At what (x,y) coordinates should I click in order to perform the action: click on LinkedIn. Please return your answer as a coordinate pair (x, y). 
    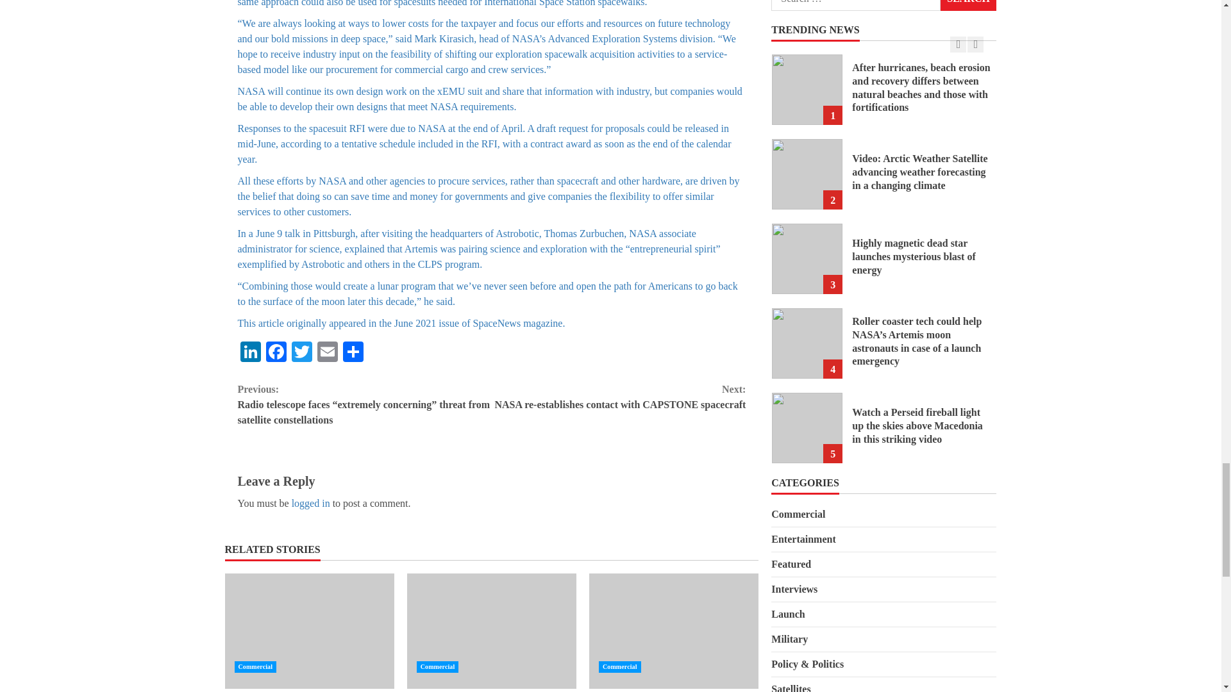
    Looking at the image, I should click on (250, 354).